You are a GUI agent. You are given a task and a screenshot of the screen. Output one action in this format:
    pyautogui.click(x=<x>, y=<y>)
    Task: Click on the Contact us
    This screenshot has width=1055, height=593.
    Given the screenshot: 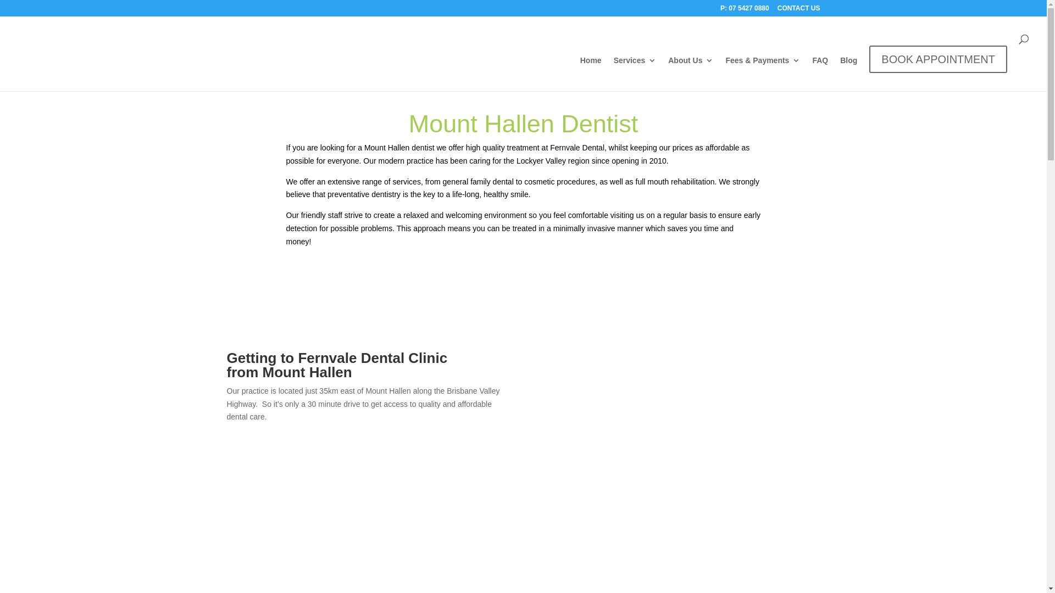 What is the action you would take?
    pyautogui.click(x=524, y=279)
    